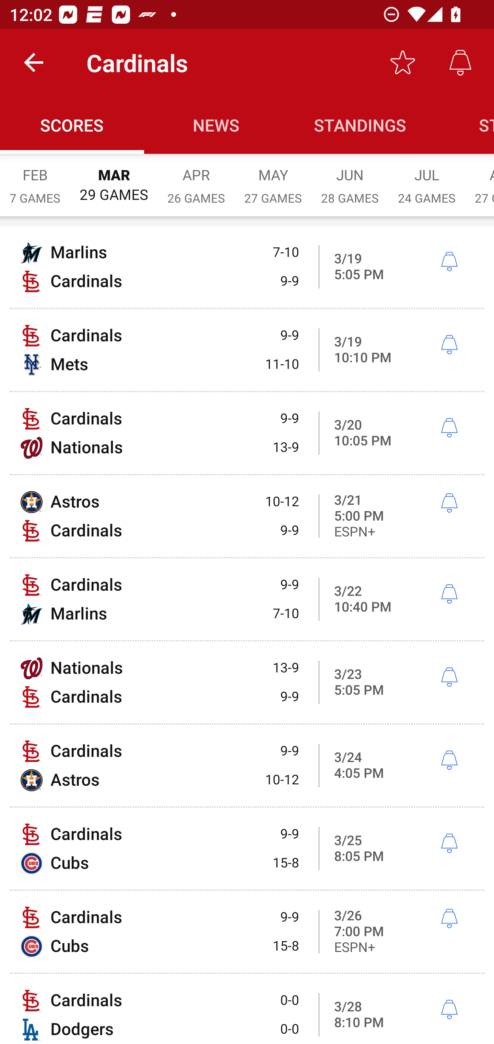  Describe the element at coordinates (273, 179) in the screenshot. I see `MAY 27 GAMES` at that location.